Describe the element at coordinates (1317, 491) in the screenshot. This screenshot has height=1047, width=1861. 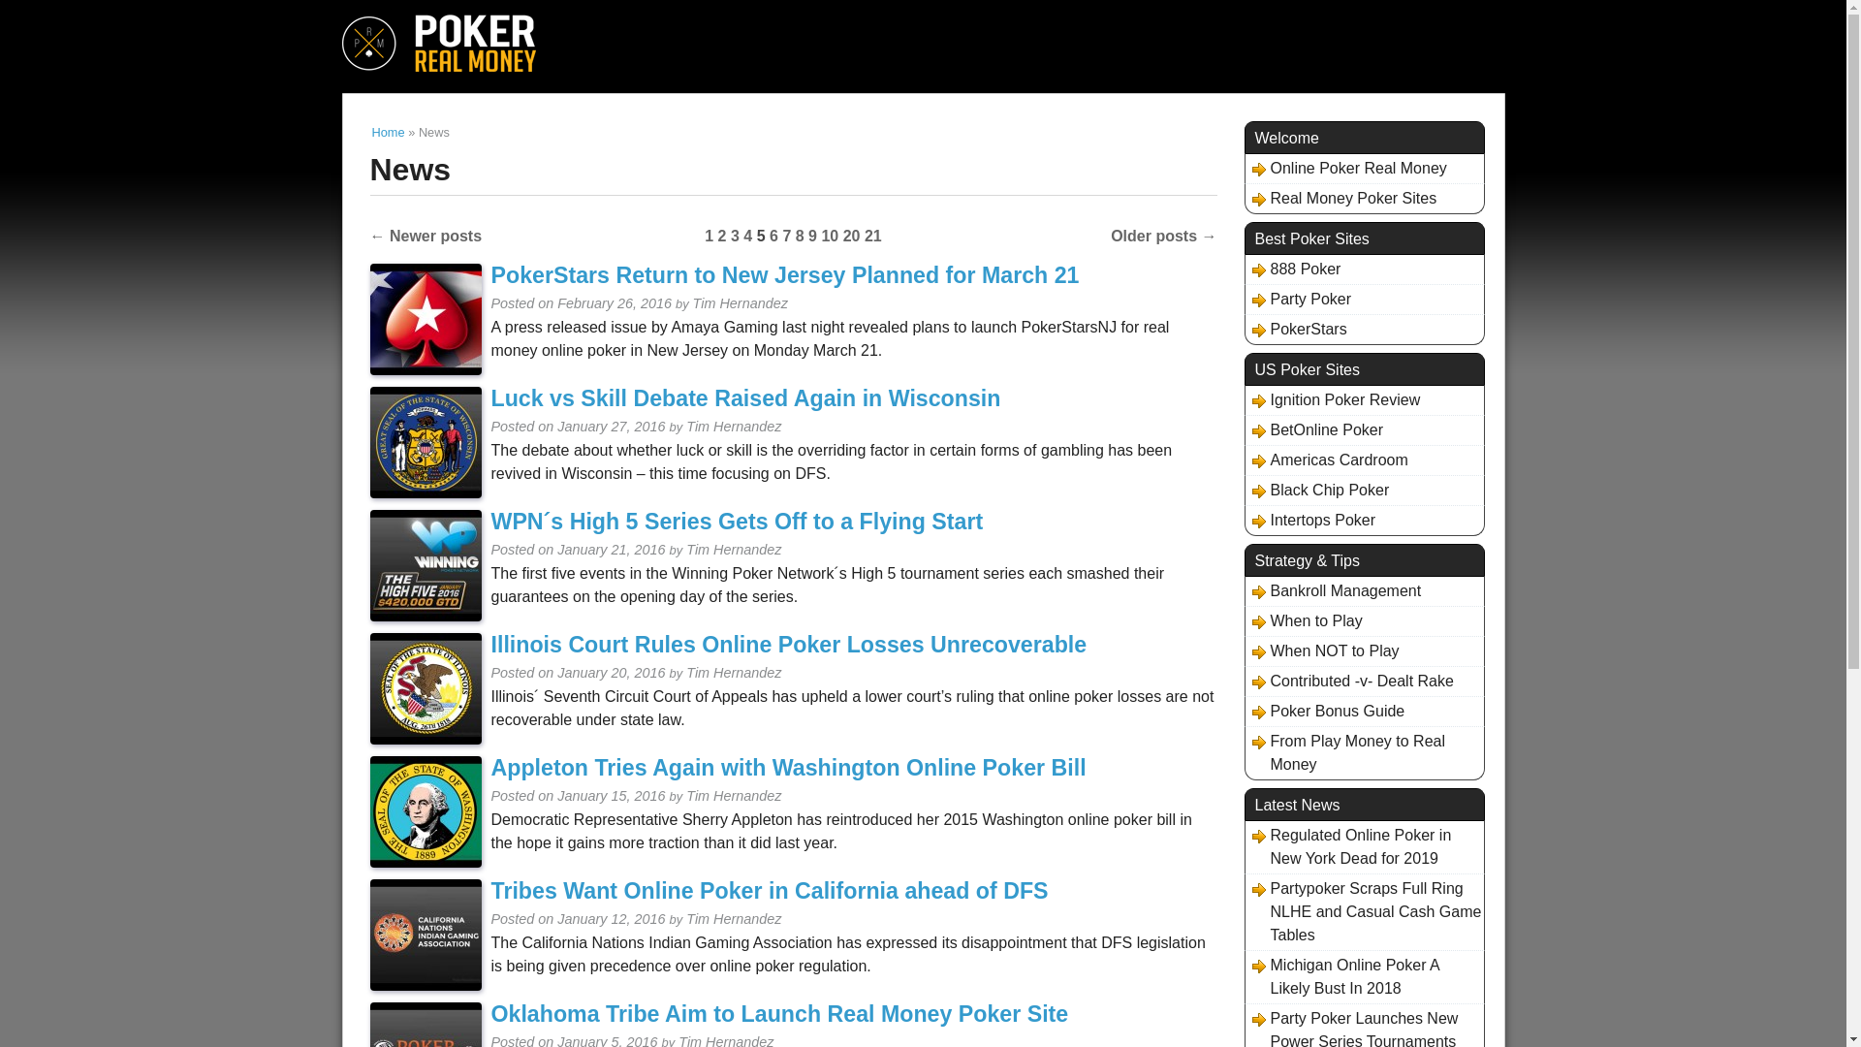
I see `Black Chip Poker` at that location.